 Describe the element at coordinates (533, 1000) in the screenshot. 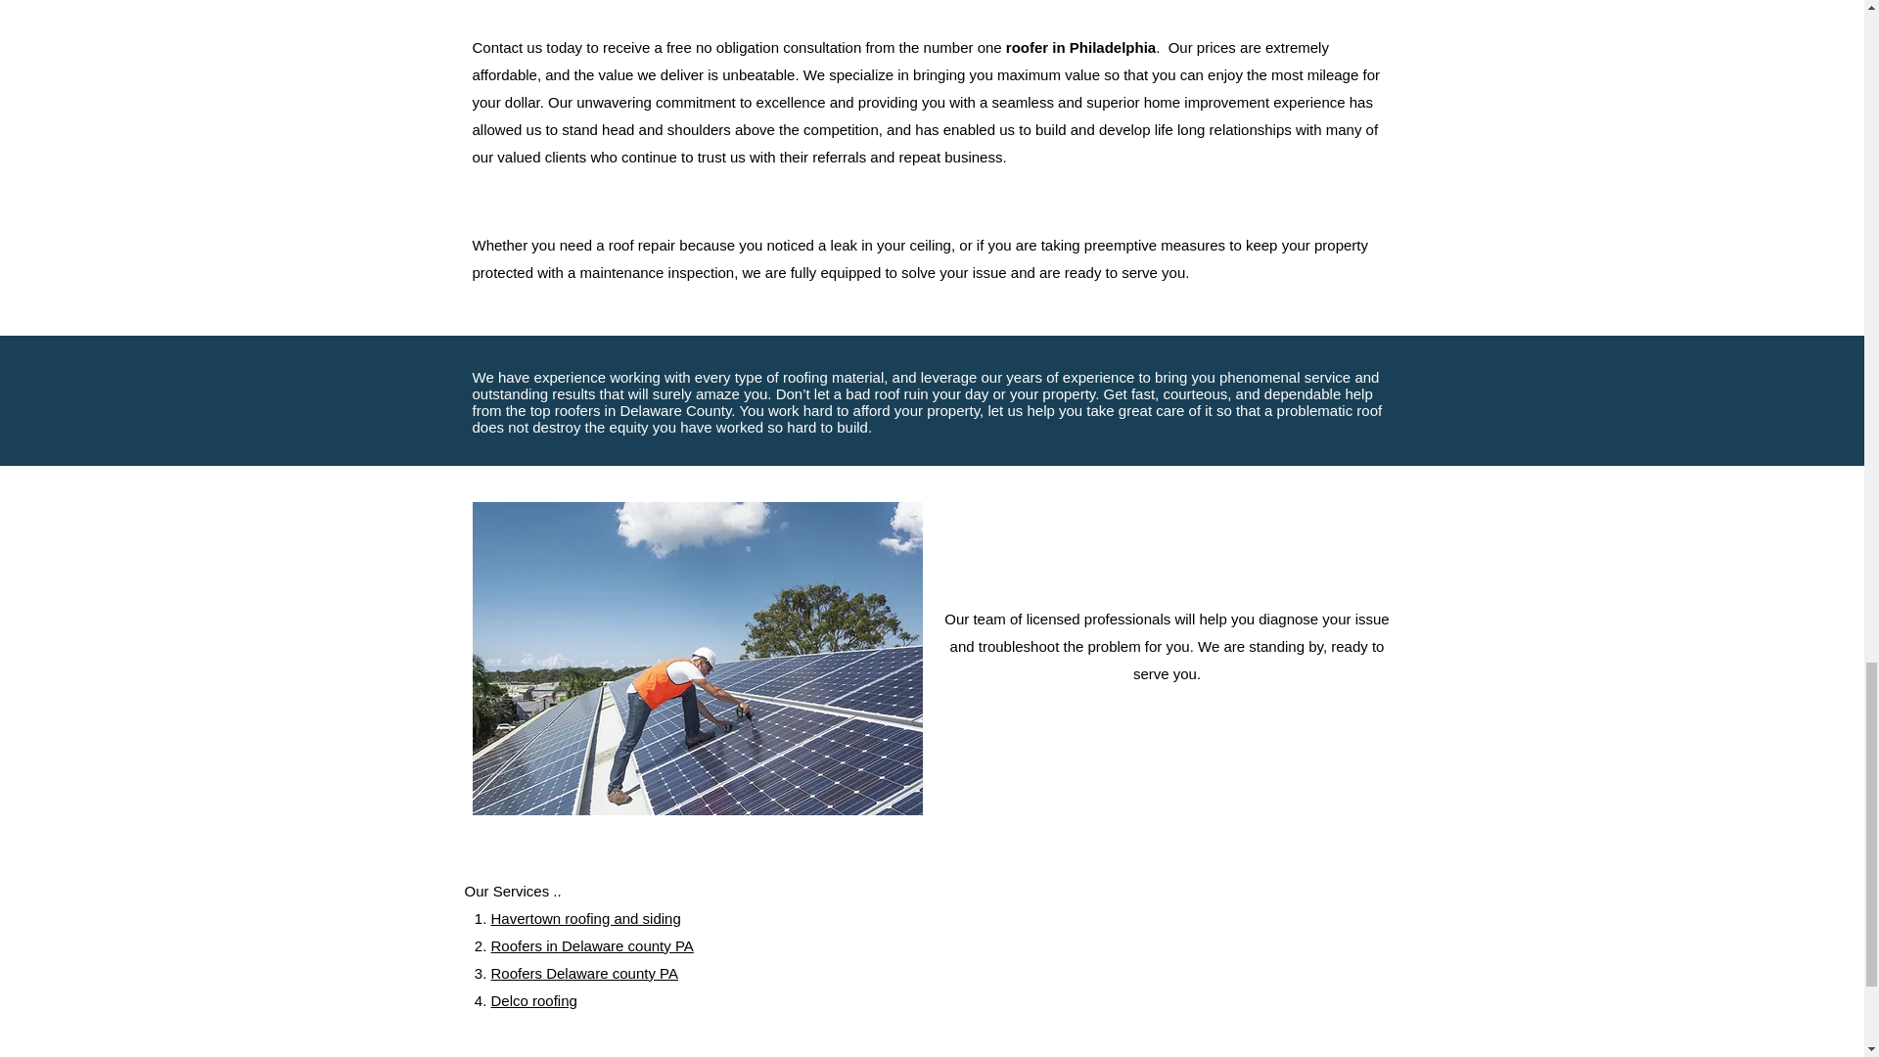

I see `Delco roofing` at that location.